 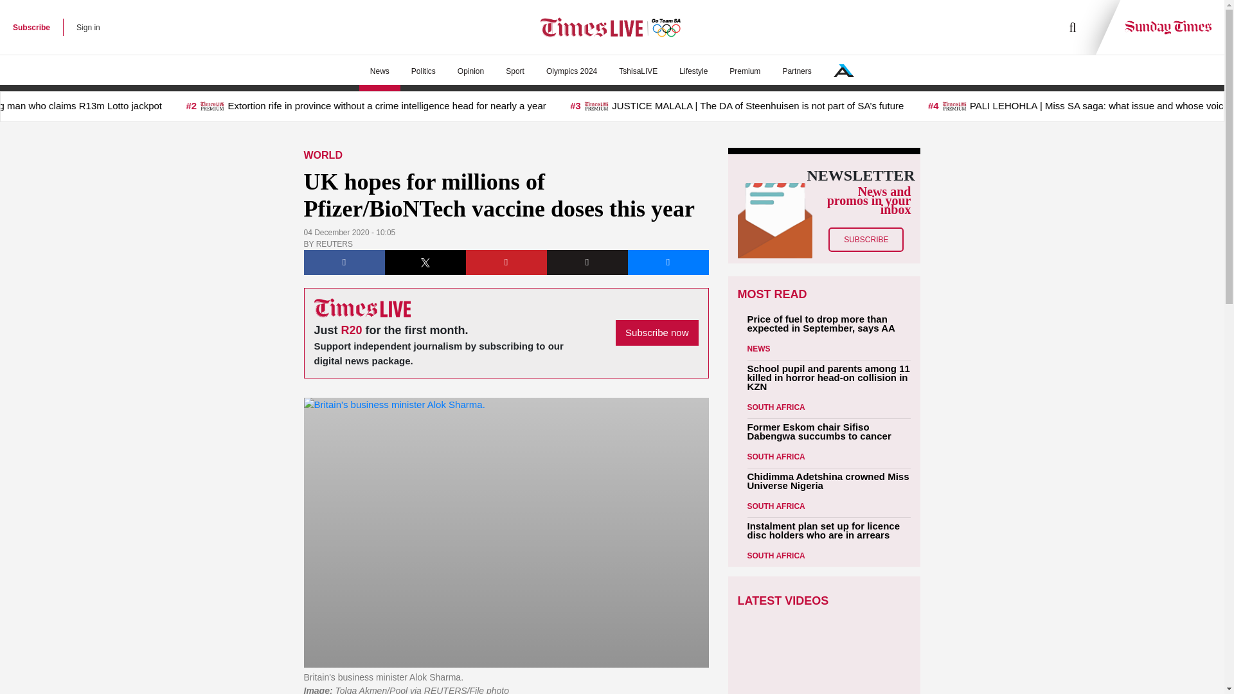 What do you see at coordinates (379, 71) in the screenshot?
I see `News` at bounding box center [379, 71].